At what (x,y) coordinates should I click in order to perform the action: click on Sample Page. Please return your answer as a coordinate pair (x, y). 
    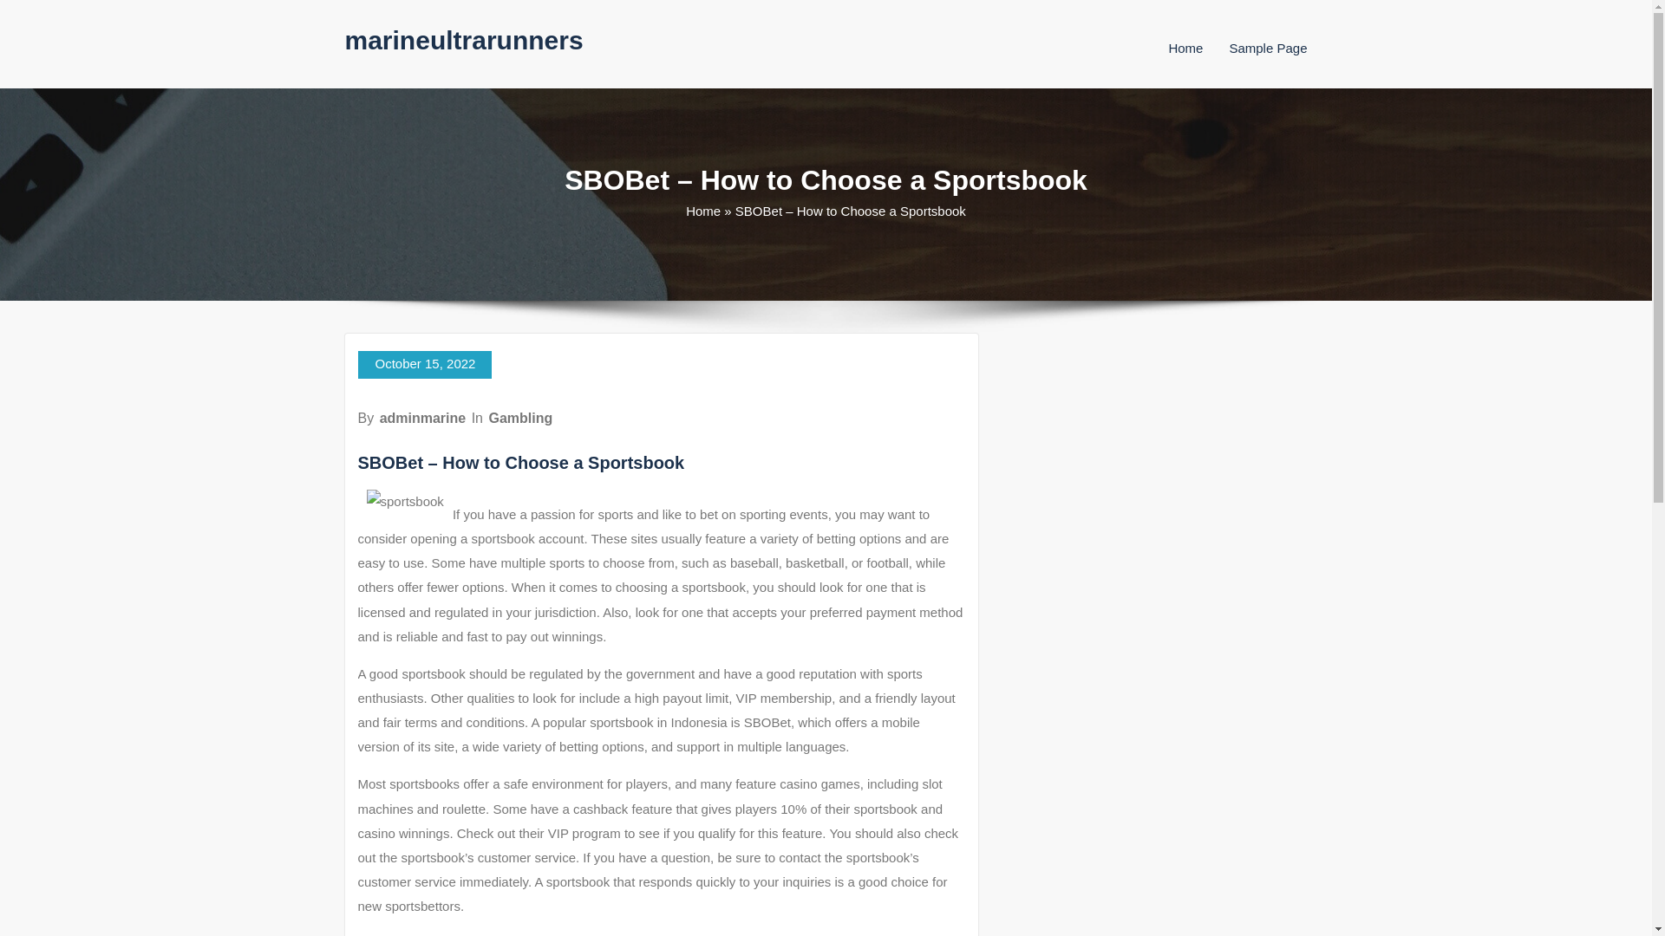
    Looking at the image, I should click on (1268, 48).